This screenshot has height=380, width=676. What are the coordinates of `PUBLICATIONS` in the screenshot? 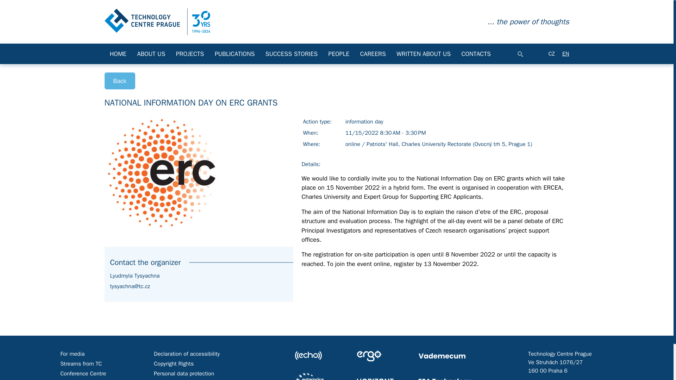 It's located at (235, 54).